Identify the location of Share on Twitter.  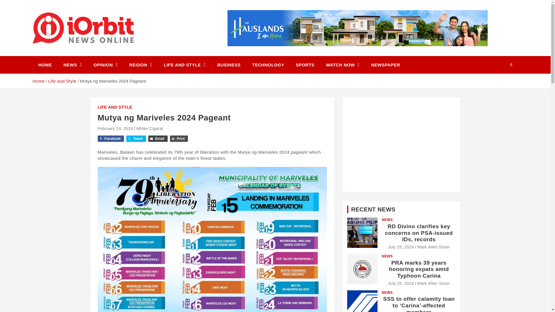
(136, 139).